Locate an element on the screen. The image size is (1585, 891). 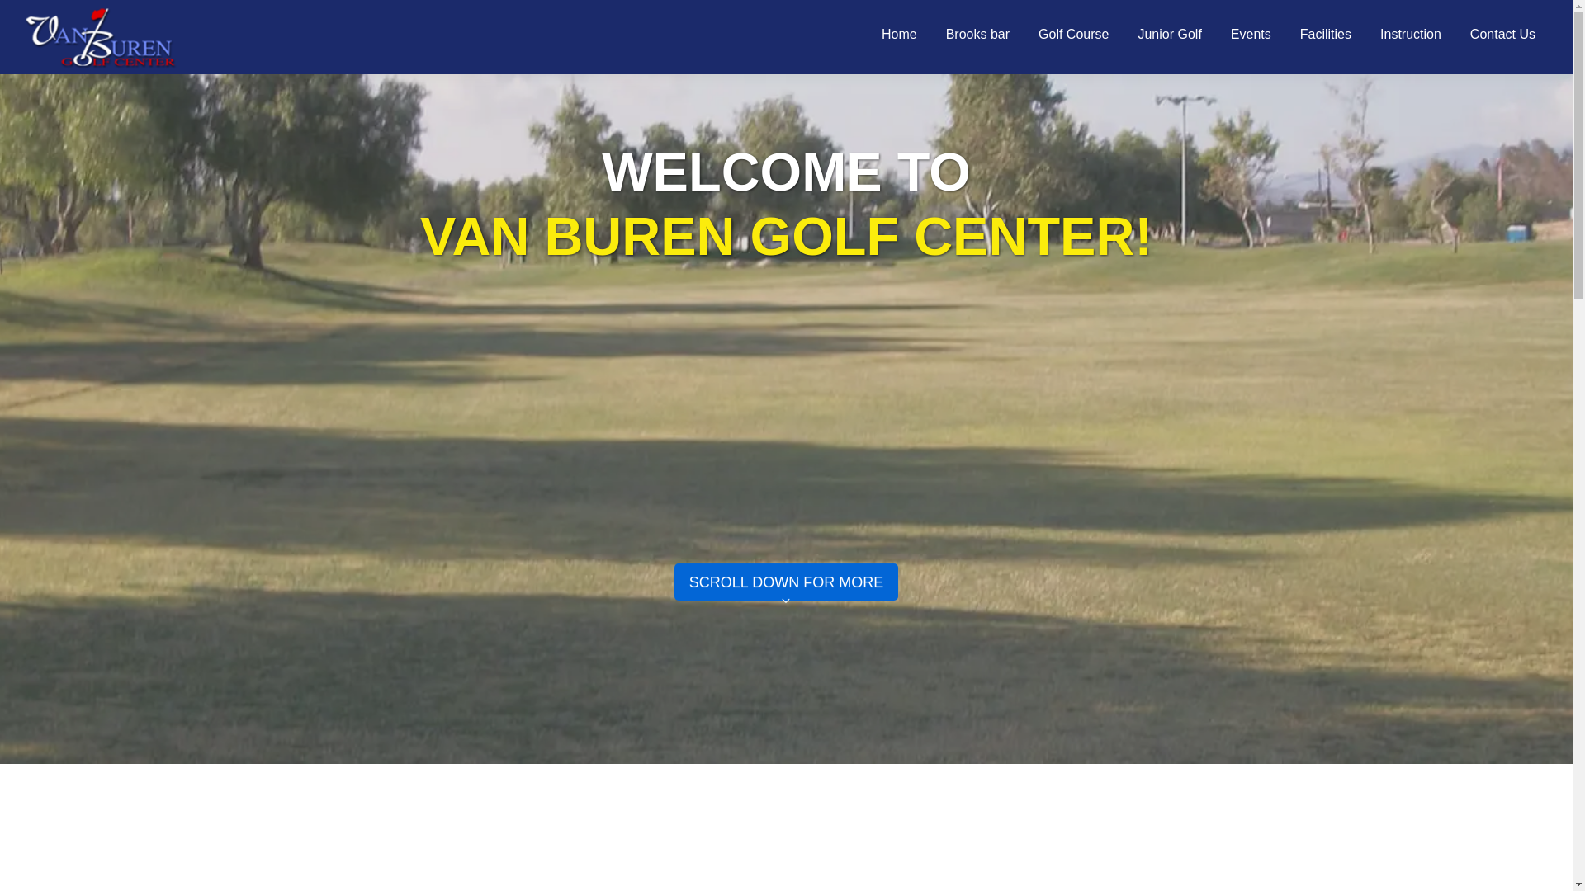
SCROLL DOWN FOR MORE is located at coordinates (786, 595).